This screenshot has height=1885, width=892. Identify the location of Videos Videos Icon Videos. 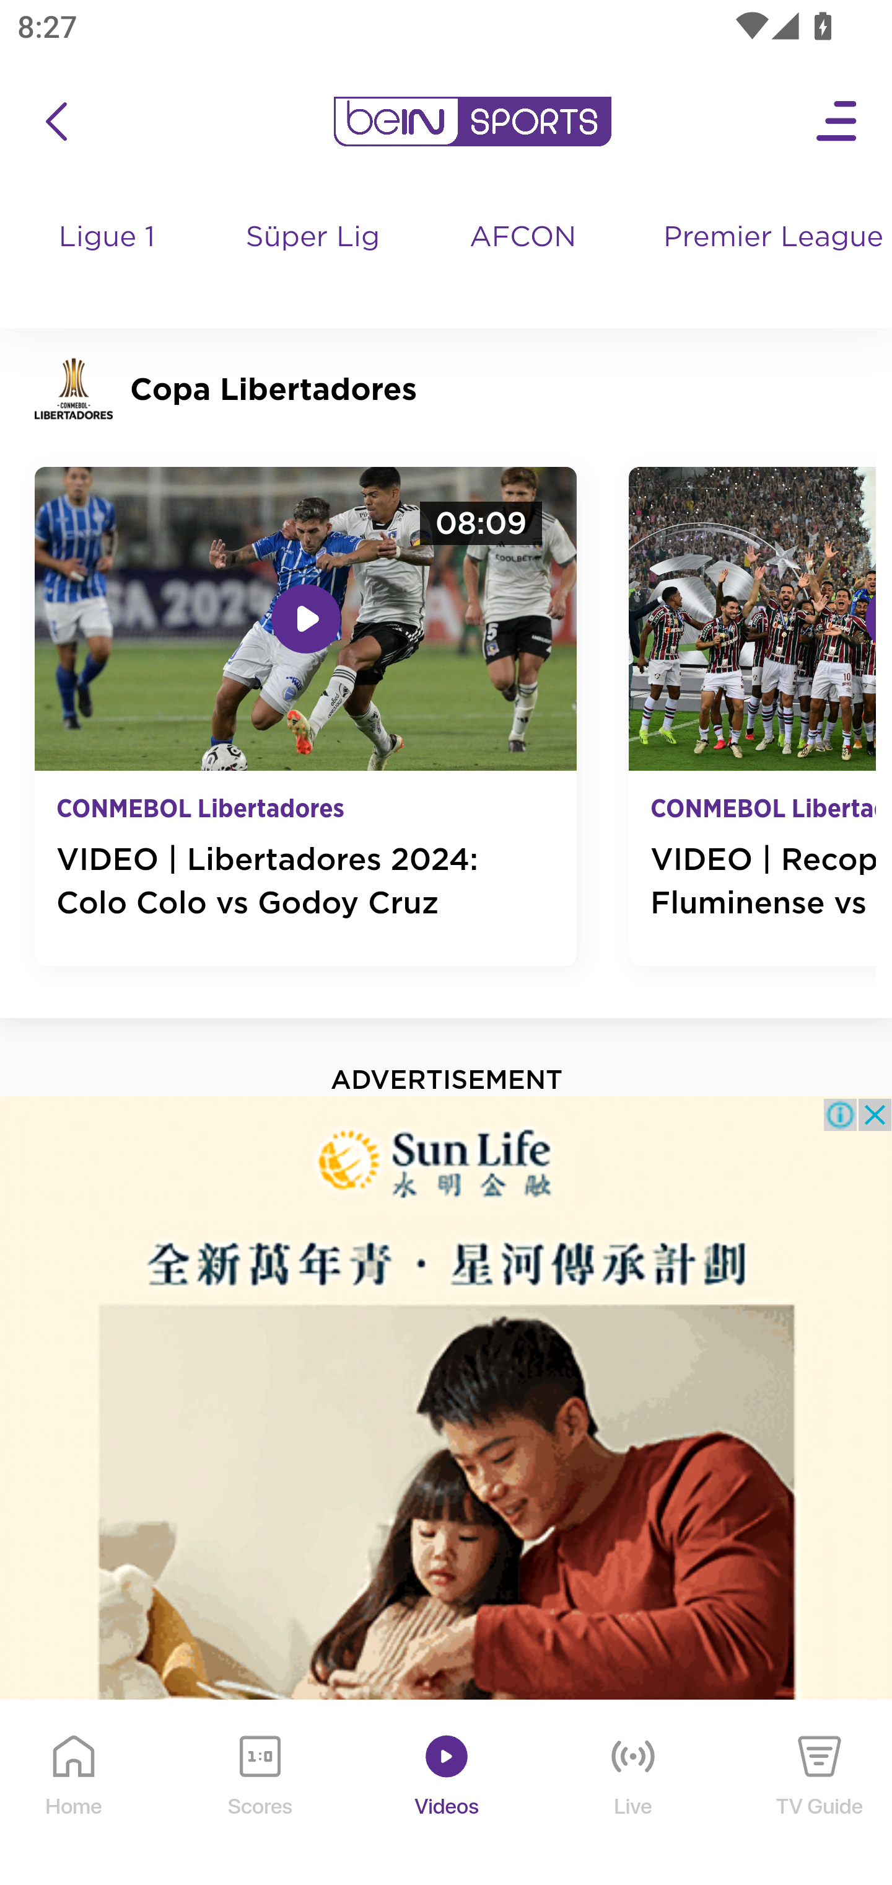
(447, 1793).